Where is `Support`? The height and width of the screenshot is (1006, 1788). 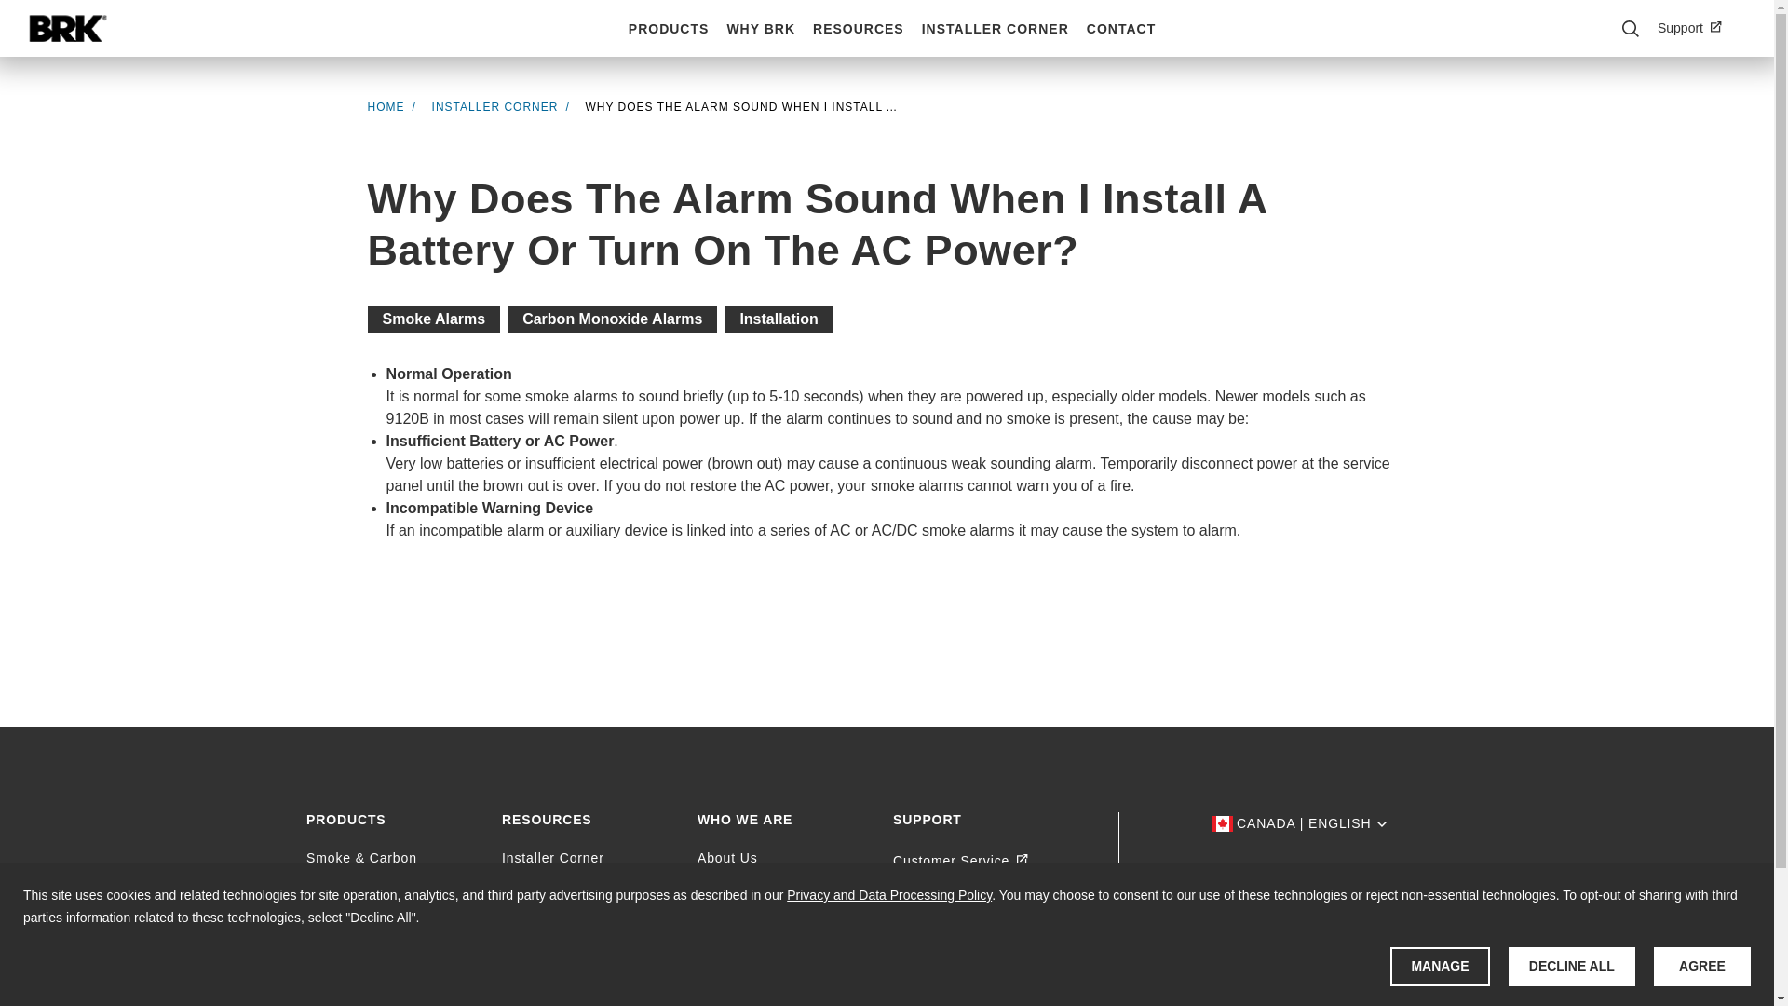 Support is located at coordinates (1697, 28).